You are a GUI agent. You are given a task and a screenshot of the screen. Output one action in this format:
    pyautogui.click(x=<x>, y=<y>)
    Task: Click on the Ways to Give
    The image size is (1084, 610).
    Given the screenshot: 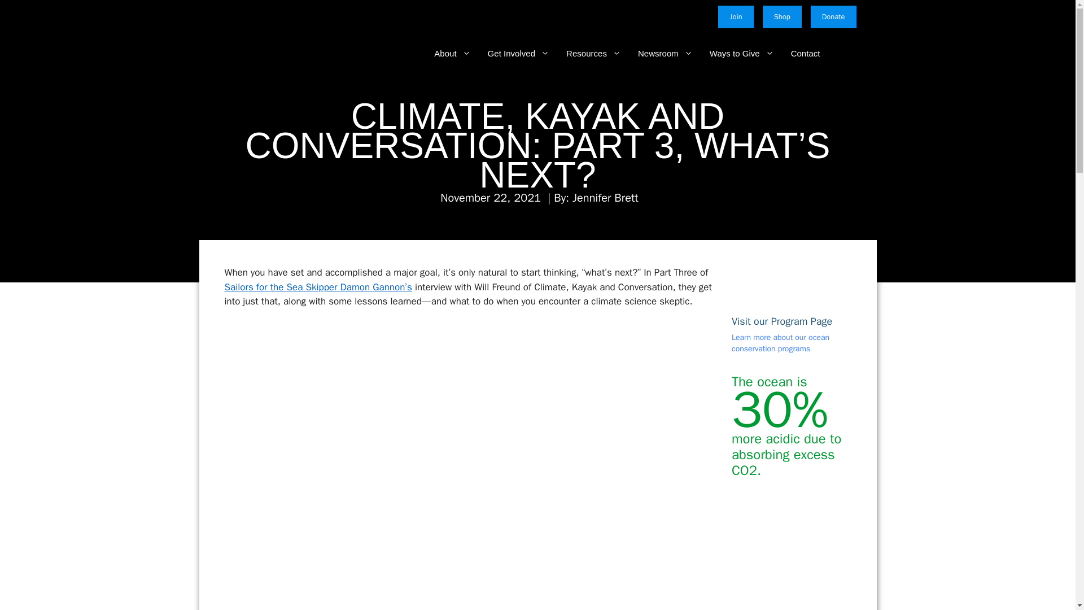 What is the action you would take?
    pyautogui.click(x=733, y=53)
    